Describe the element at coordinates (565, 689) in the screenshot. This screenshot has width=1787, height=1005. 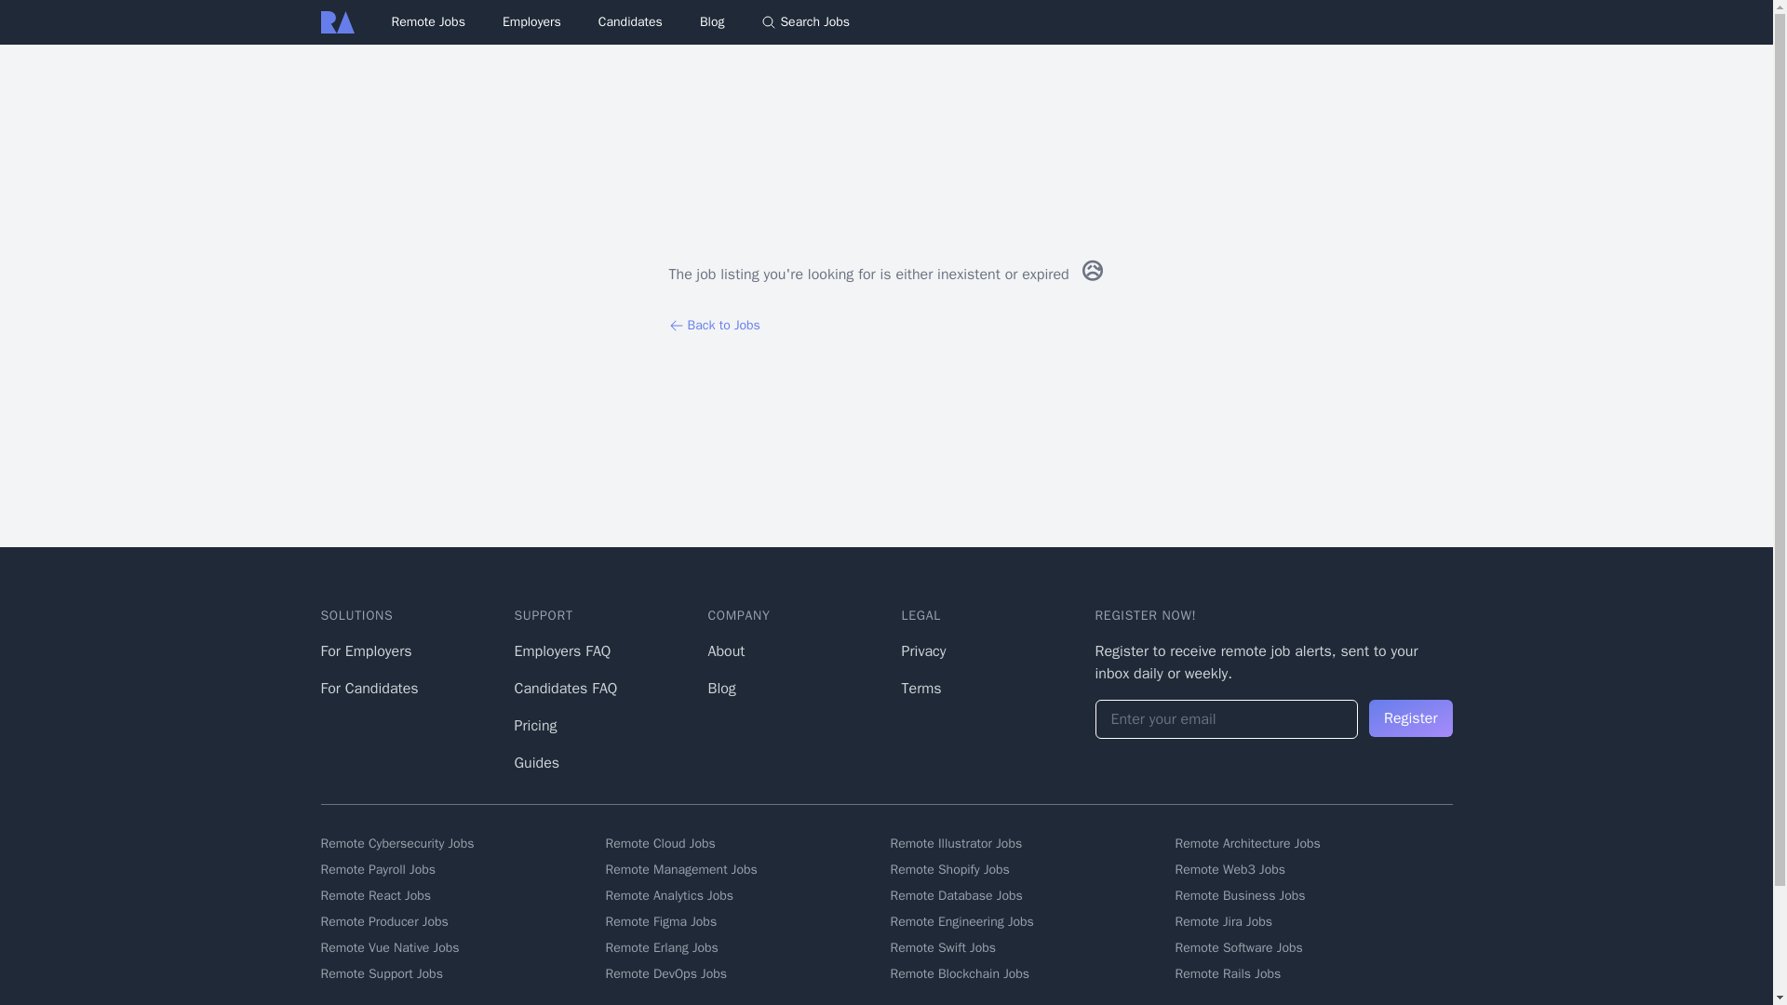
I see `Candidates FAQ` at that location.